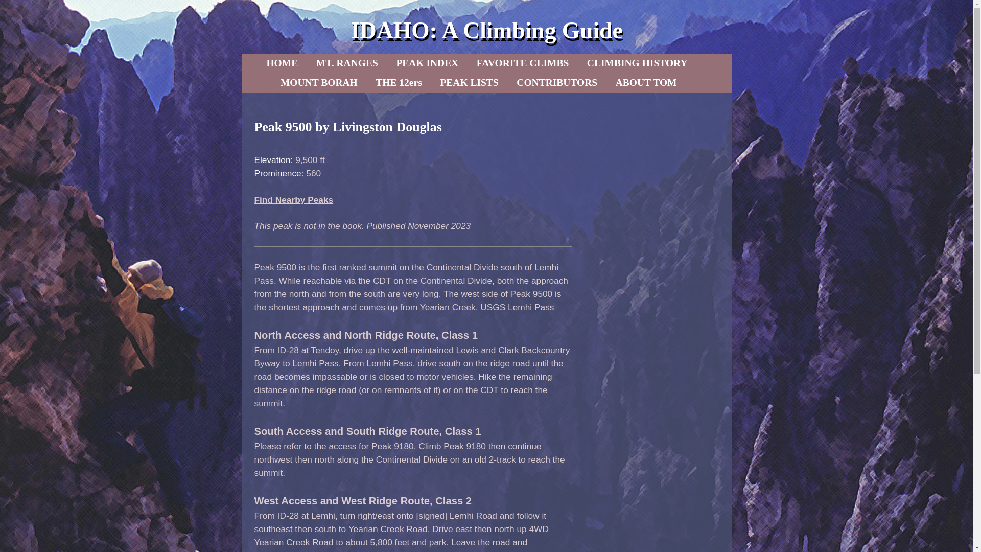 The height and width of the screenshot is (552, 981). I want to click on CLIMBING HISTORY, so click(637, 63).